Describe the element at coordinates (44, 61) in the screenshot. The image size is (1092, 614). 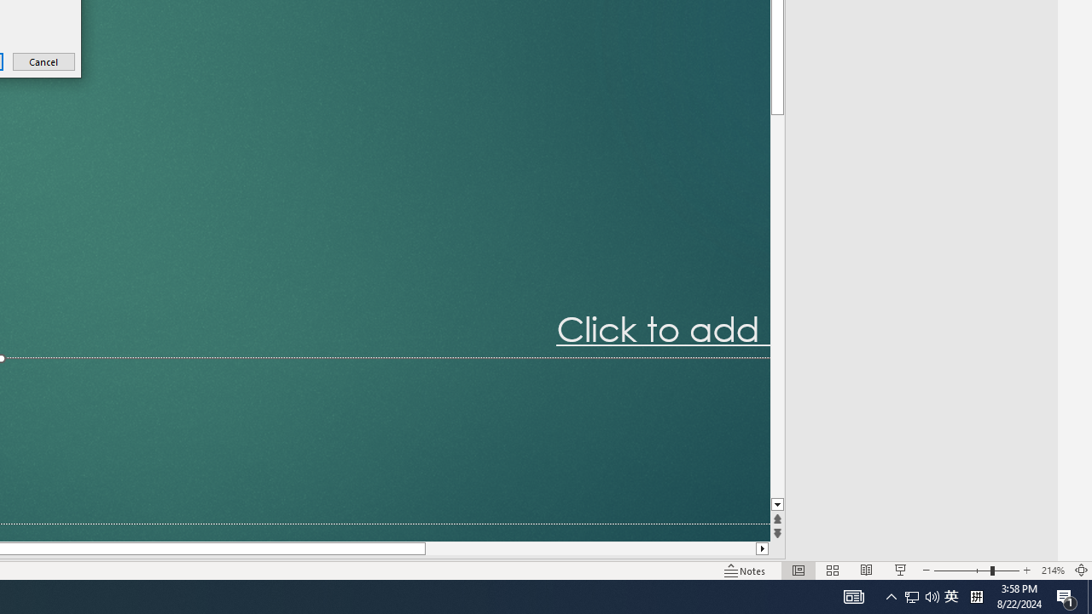
I see `Cancel` at that location.